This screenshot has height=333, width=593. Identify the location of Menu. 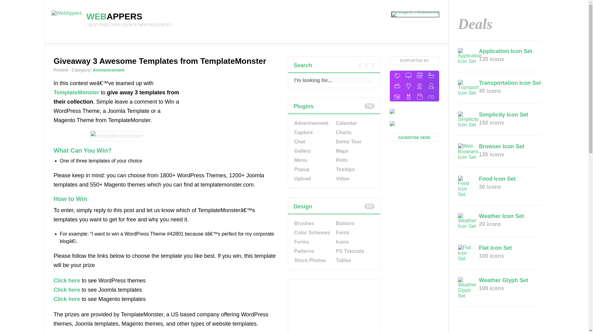
(313, 160).